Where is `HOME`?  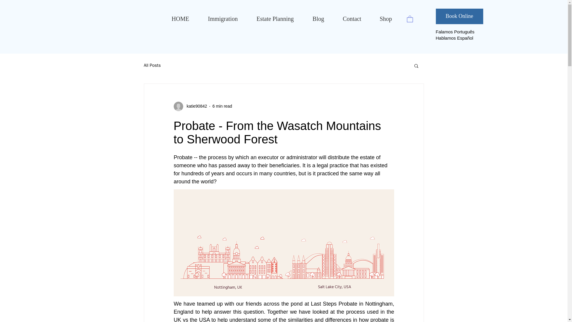
HOME is located at coordinates (180, 19).